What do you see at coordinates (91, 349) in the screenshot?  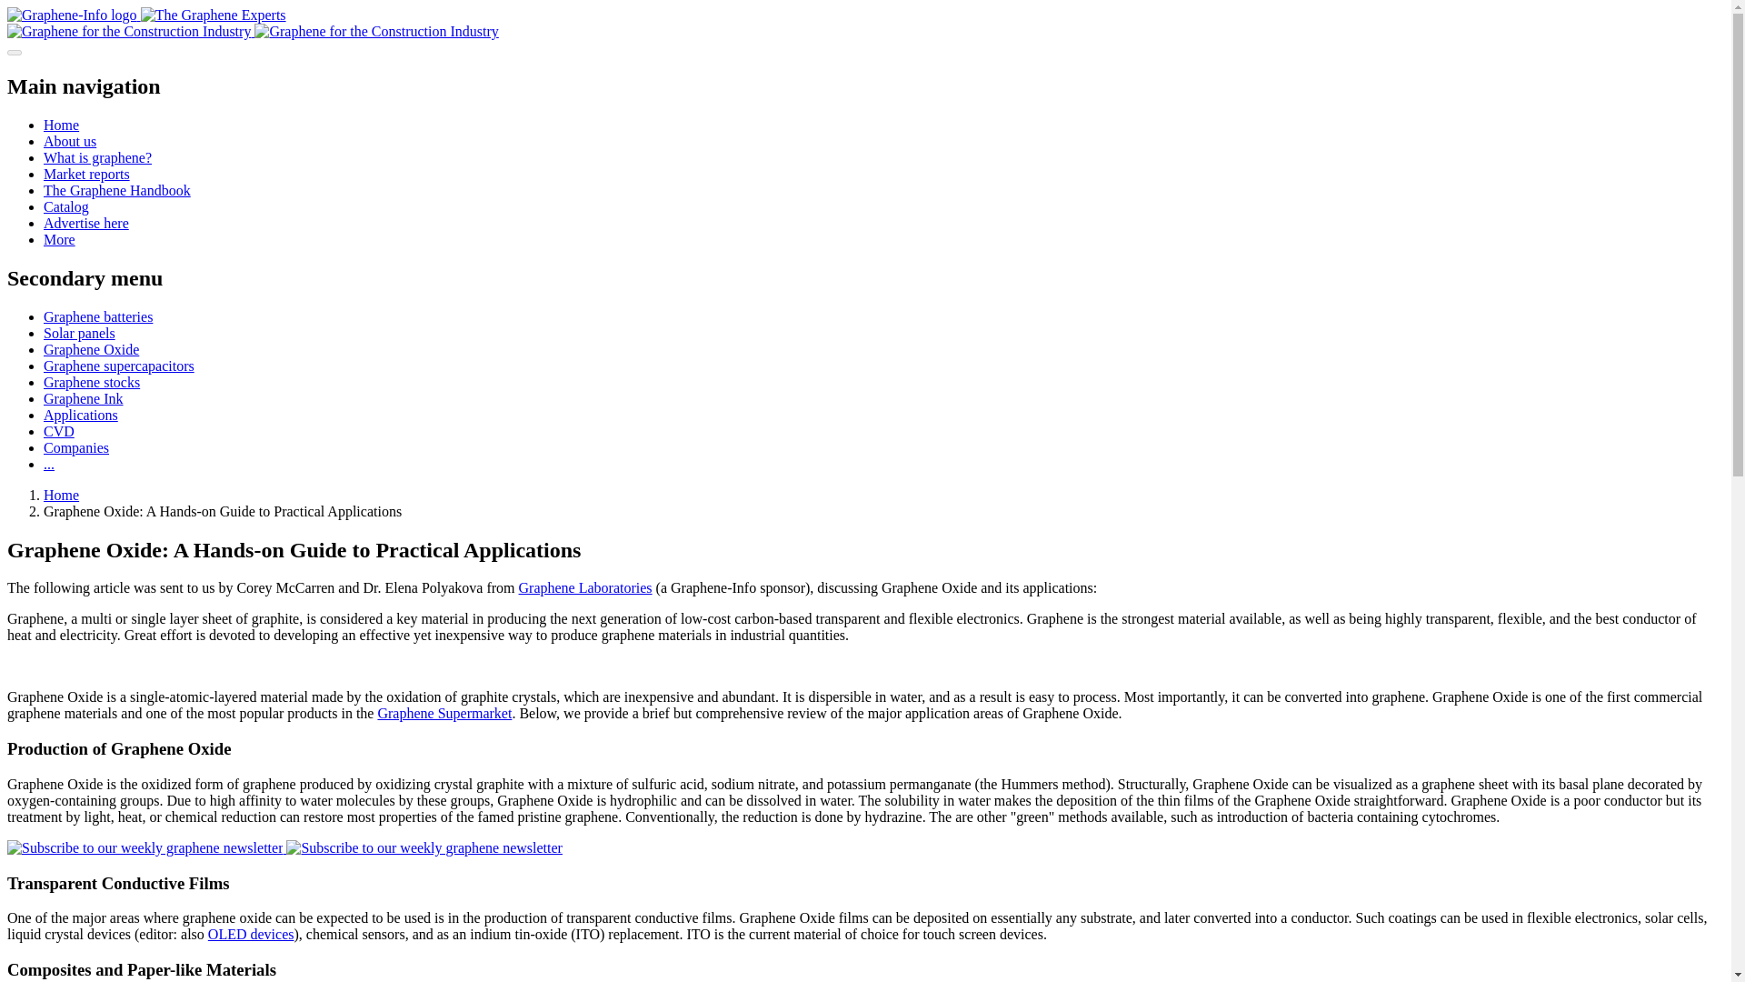 I see `Graphene Oxide` at bounding box center [91, 349].